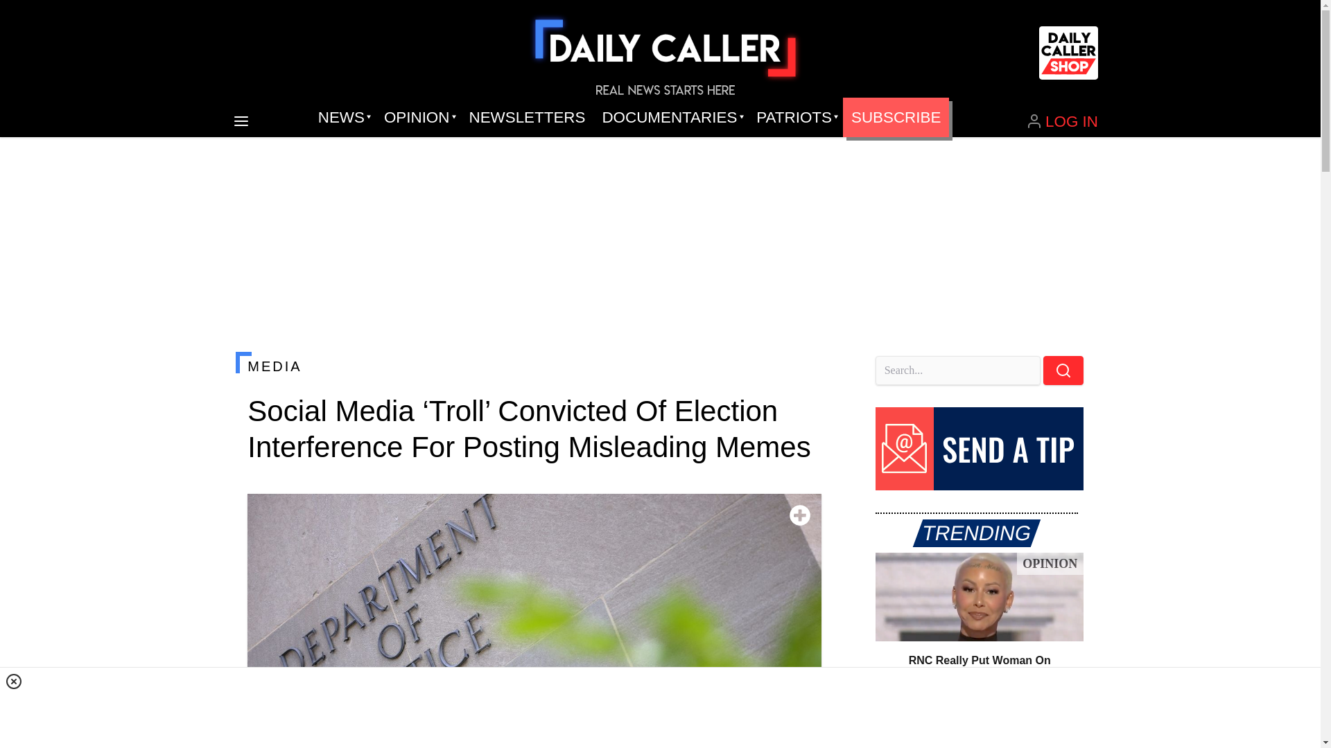 The image size is (1331, 748). What do you see at coordinates (534, 366) in the screenshot?
I see `MEDIA` at bounding box center [534, 366].